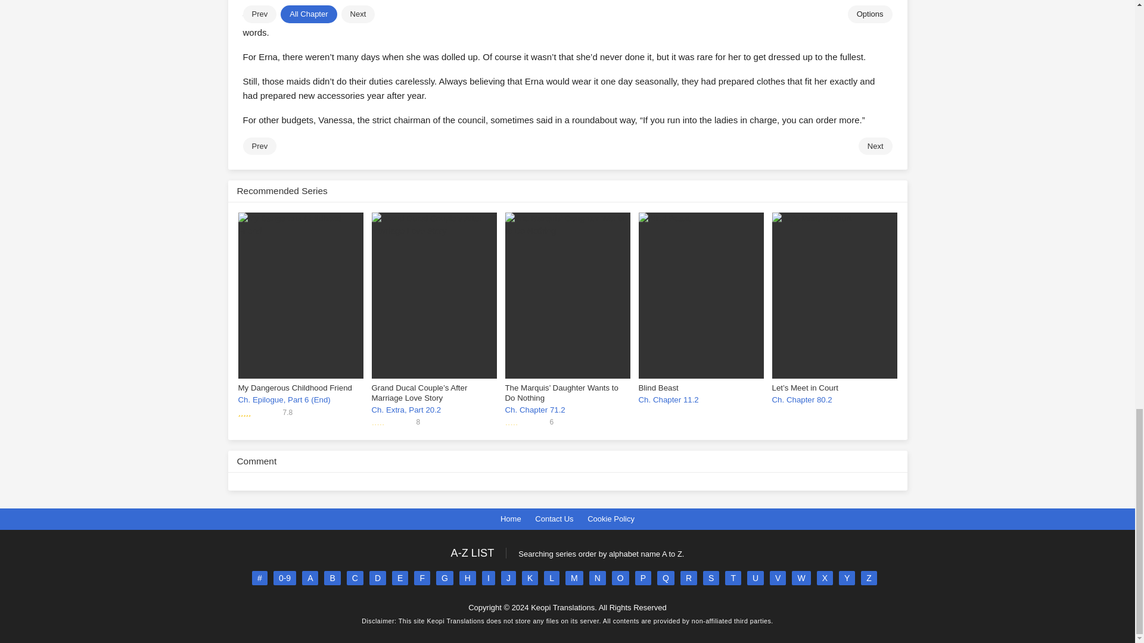  Describe the element at coordinates (310, 578) in the screenshot. I see `A` at that location.